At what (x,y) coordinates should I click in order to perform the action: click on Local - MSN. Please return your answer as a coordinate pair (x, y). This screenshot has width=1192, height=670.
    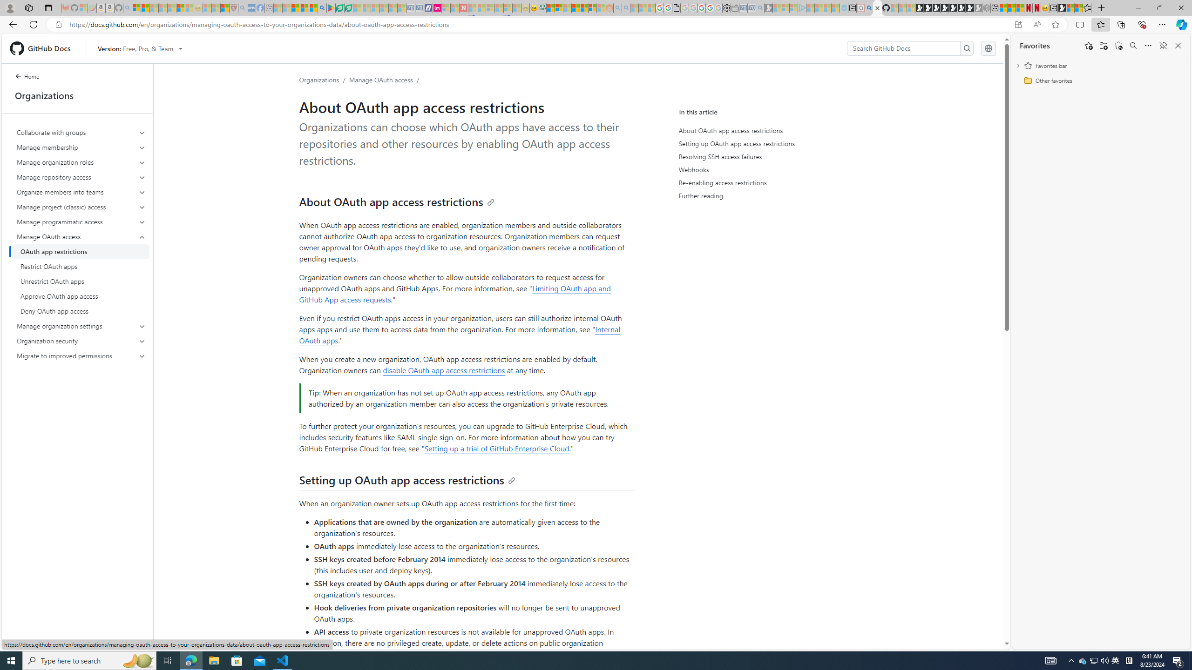
    Looking at the image, I should click on (225, 8).